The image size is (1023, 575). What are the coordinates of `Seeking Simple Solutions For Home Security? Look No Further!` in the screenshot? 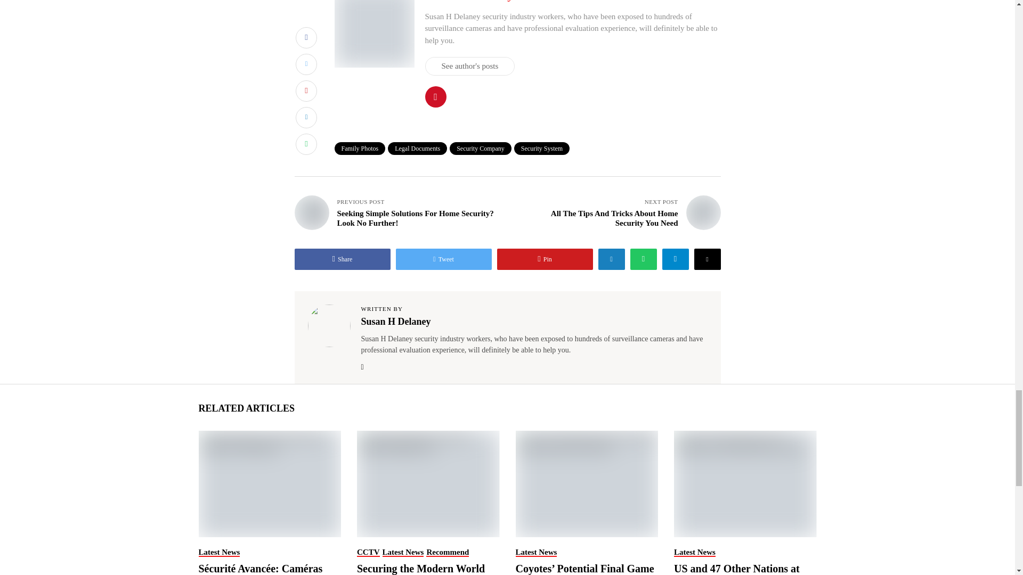 It's located at (311, 213).